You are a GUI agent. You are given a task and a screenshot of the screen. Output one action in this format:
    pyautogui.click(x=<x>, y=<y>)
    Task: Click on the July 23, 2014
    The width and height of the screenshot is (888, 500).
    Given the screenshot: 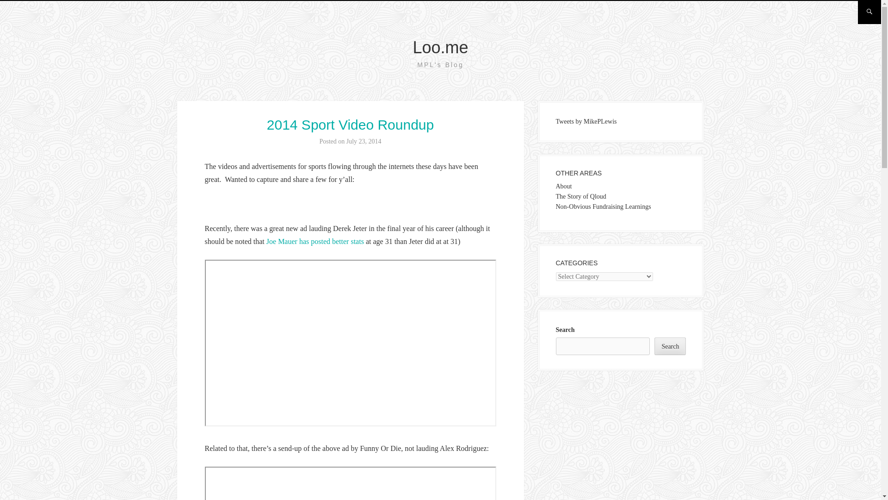 What is the action you would take?
    pyautogui.click(x=364, y=142)
    